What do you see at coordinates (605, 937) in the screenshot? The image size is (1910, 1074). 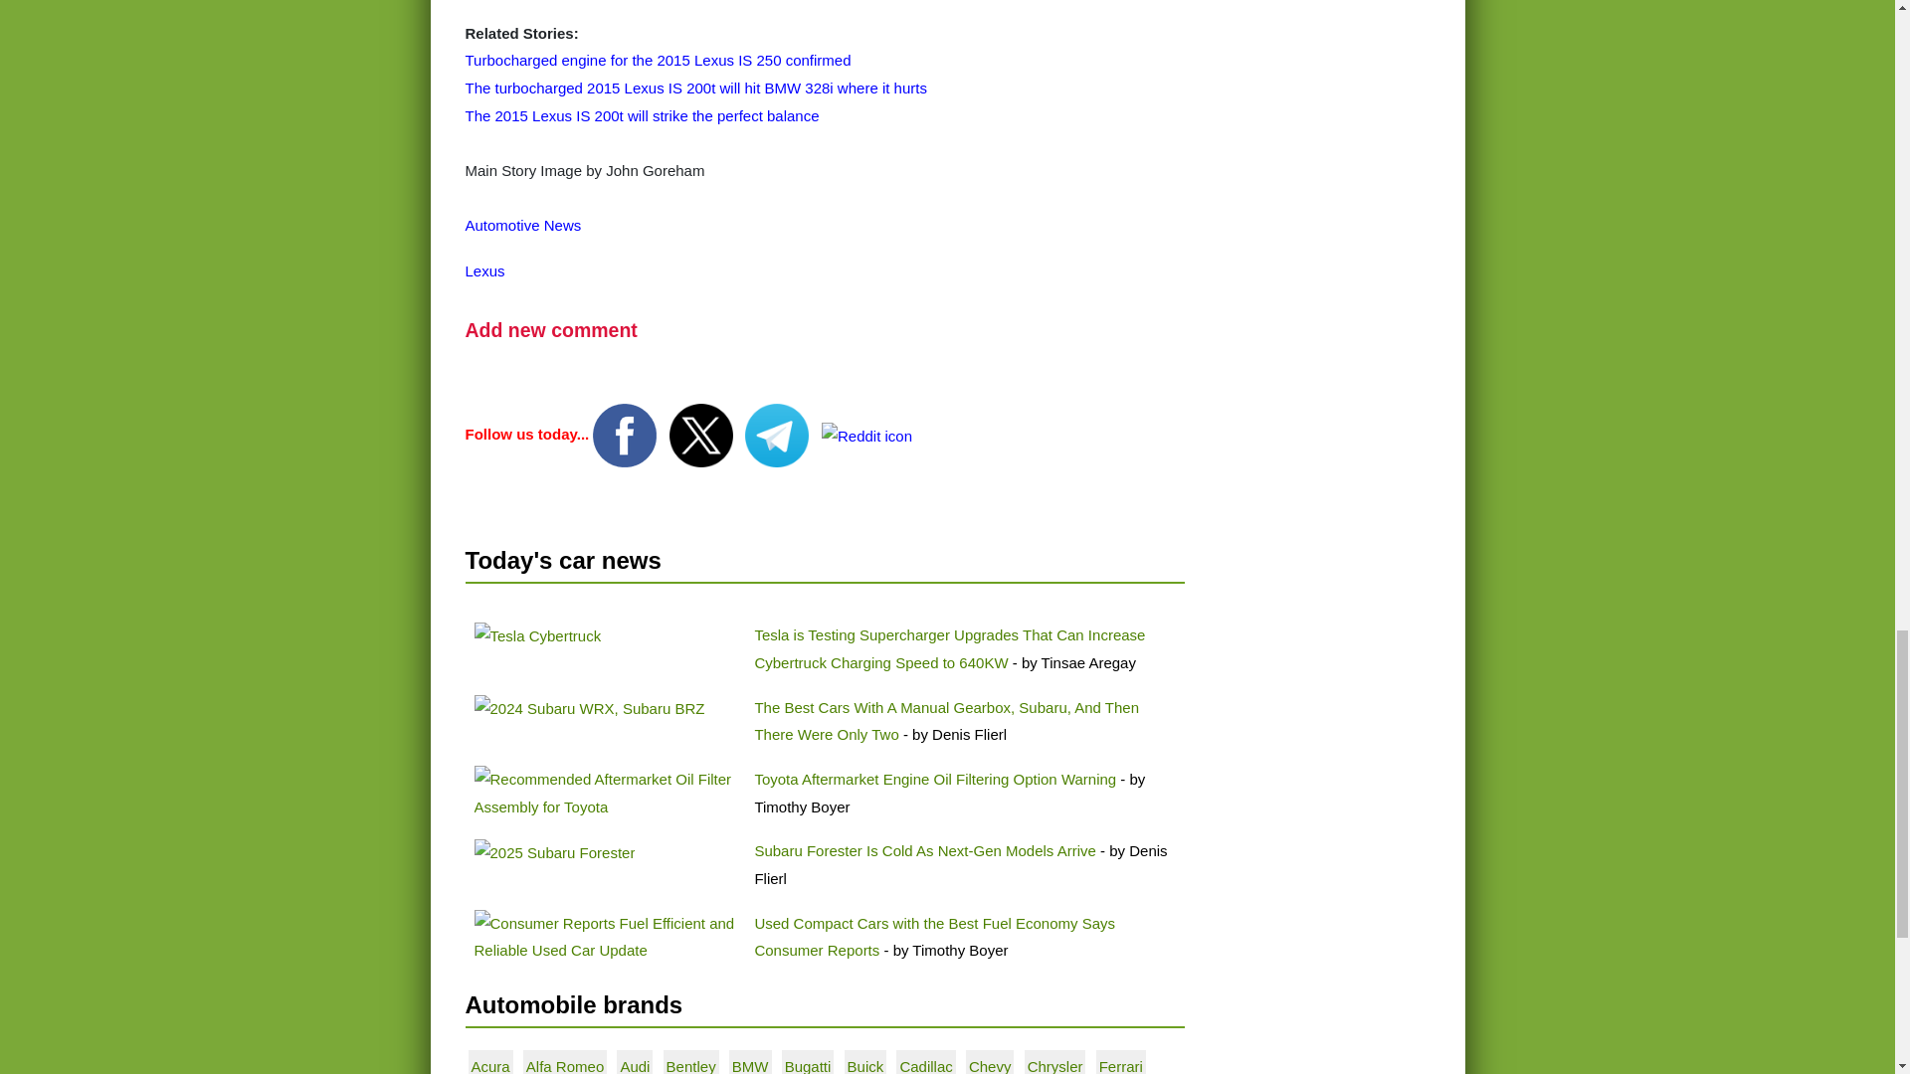 I see `Best Fuel Sipping Models with Proven Reliability` at bounding box center [605, 937].